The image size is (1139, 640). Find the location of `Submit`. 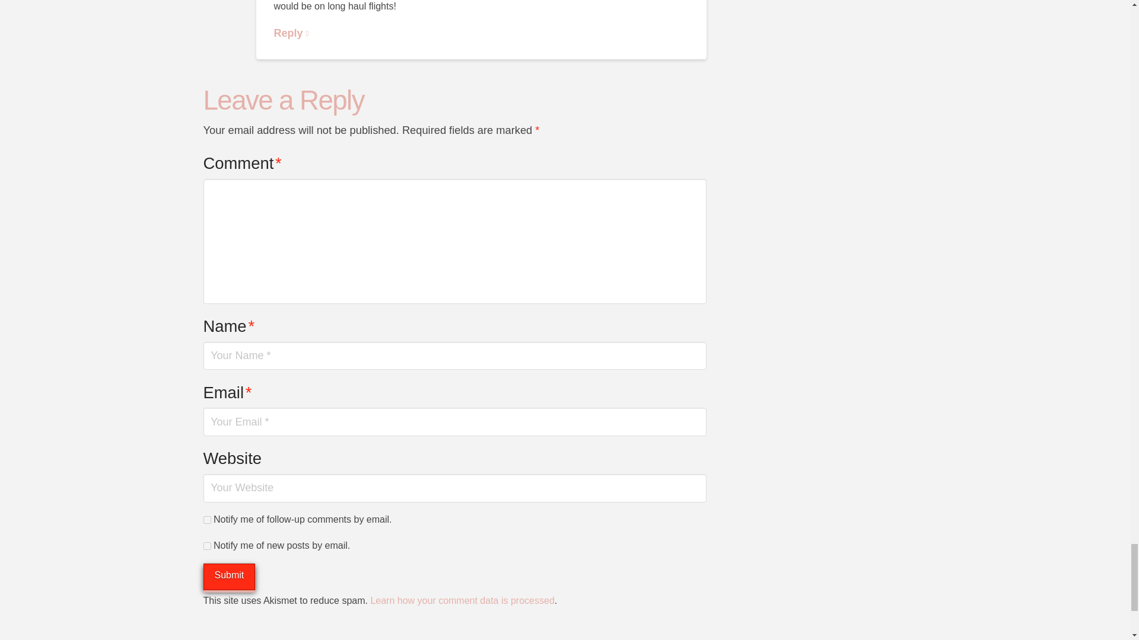

Submit is located at coordinates (229, 577).